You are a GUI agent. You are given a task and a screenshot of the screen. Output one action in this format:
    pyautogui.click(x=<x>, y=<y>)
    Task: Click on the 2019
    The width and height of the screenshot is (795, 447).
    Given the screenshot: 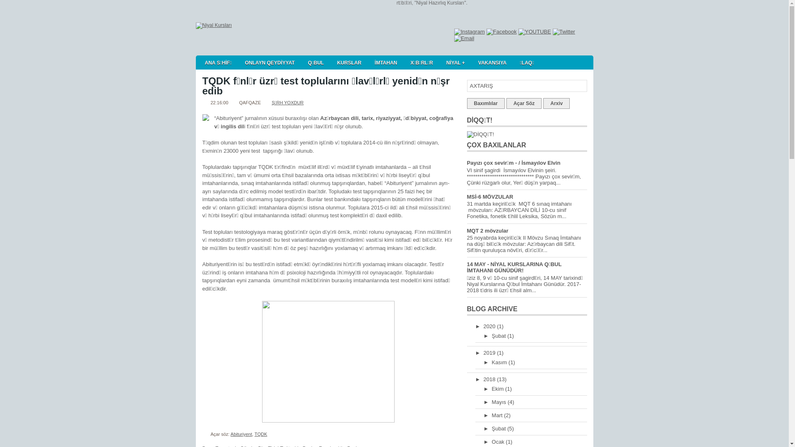 What is the action you would take?
    pyautogui.click(x=490, y=353)
    